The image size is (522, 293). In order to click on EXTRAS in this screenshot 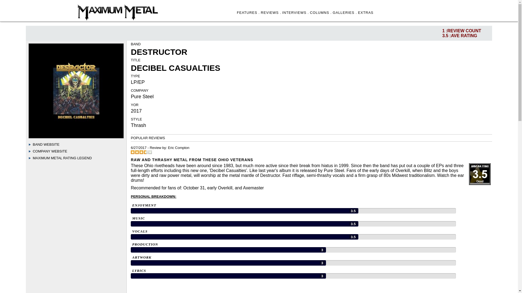, I will do `click(366, 12)`.